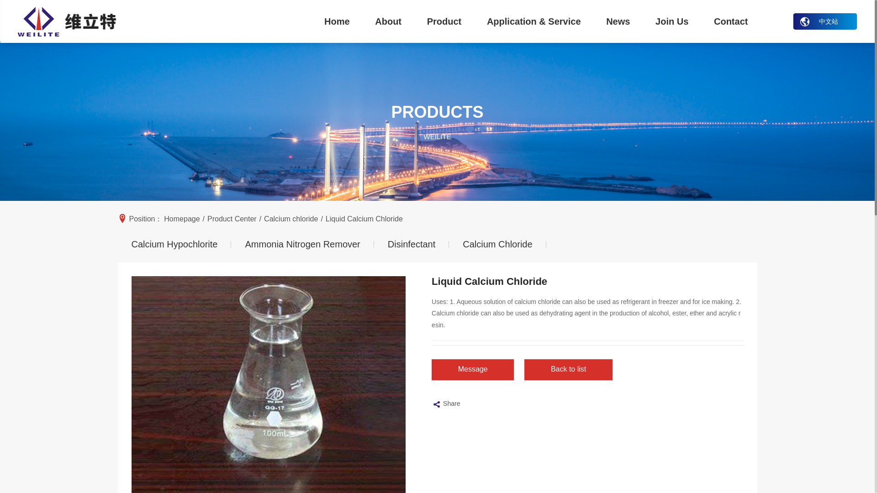  I want to click on Ammonia Nitrogen Remover, so click(302, 244).